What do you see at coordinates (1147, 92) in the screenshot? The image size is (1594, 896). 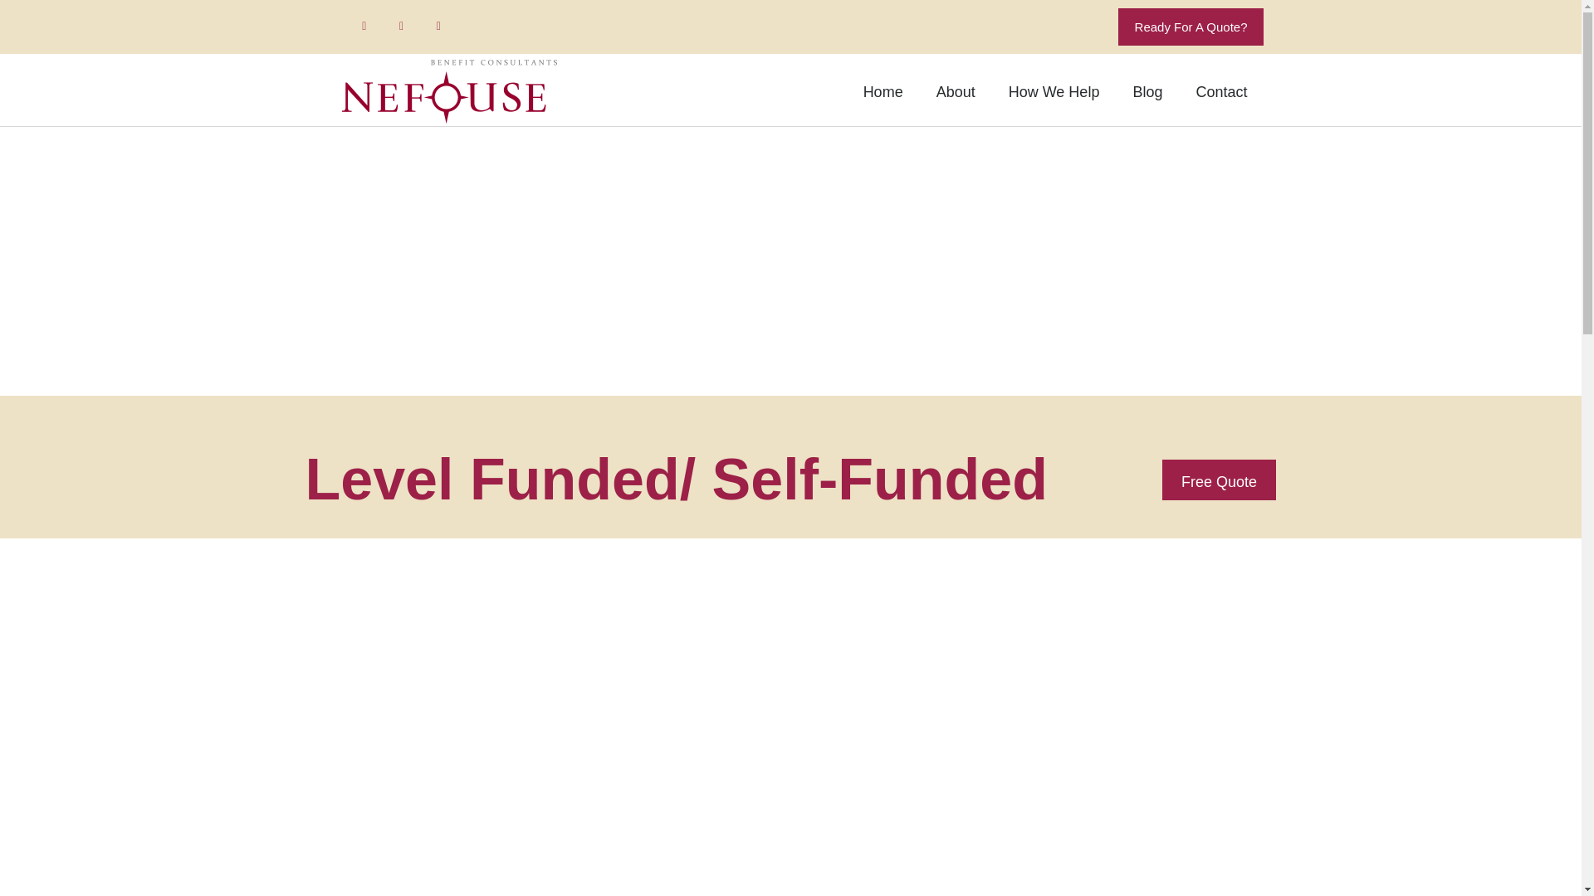 I see `Blog` at bounding box center [1147, 92].